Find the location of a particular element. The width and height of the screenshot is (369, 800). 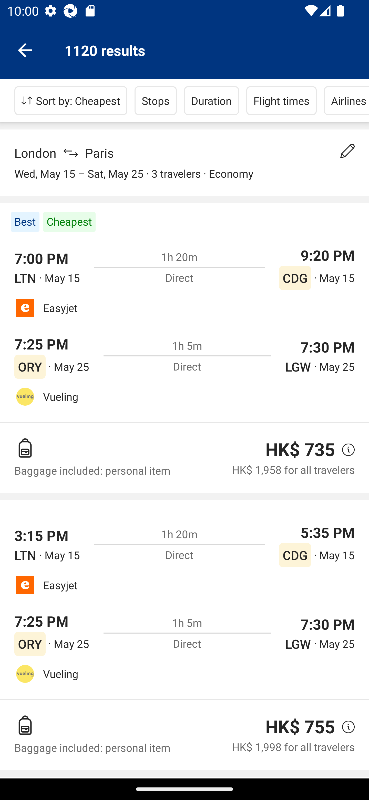

Change your search details is located at coordinates (347, 151).